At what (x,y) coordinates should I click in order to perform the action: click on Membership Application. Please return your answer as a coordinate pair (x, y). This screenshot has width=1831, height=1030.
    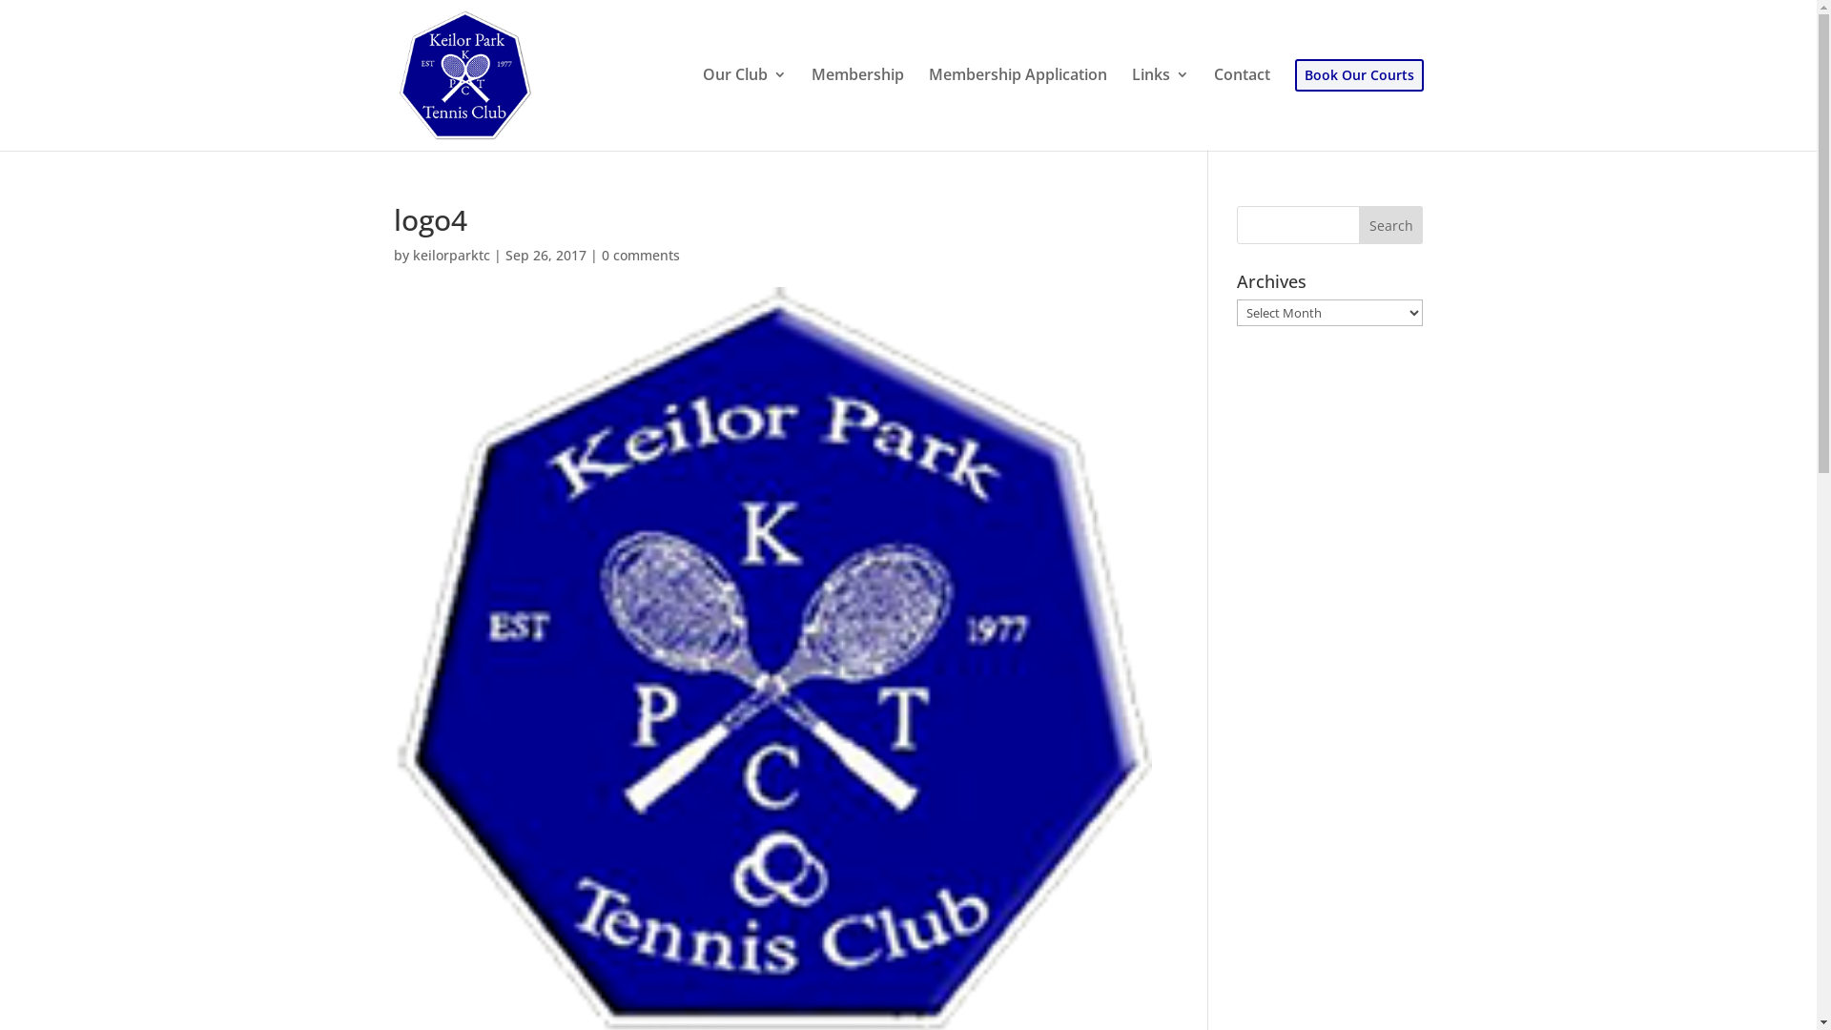
    Looking at the image, I should click on (1018, 108).